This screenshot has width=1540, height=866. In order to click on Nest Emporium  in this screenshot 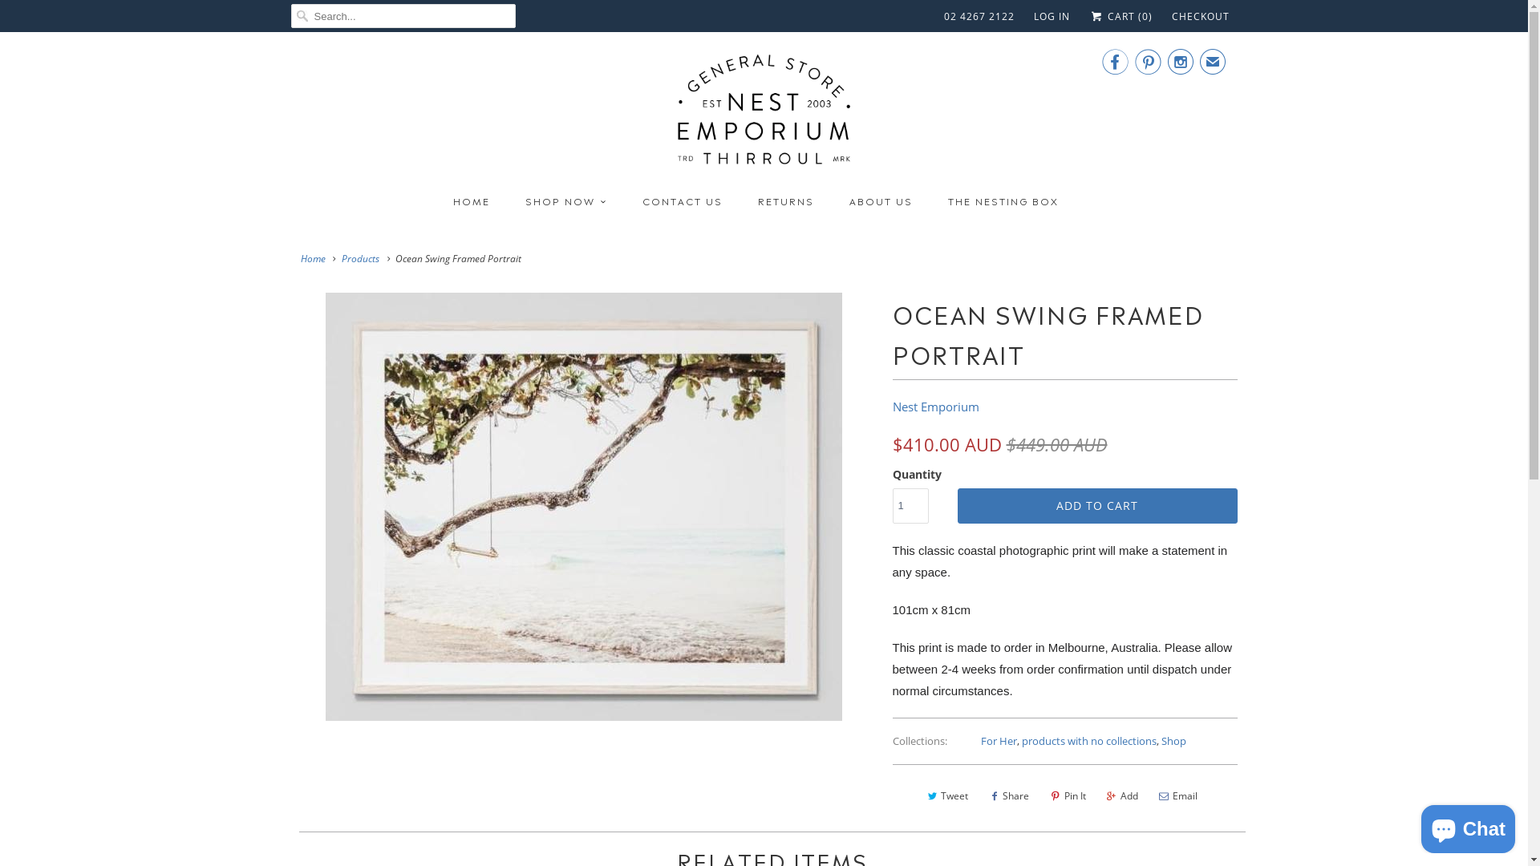, I will do `click(764, 115)`.